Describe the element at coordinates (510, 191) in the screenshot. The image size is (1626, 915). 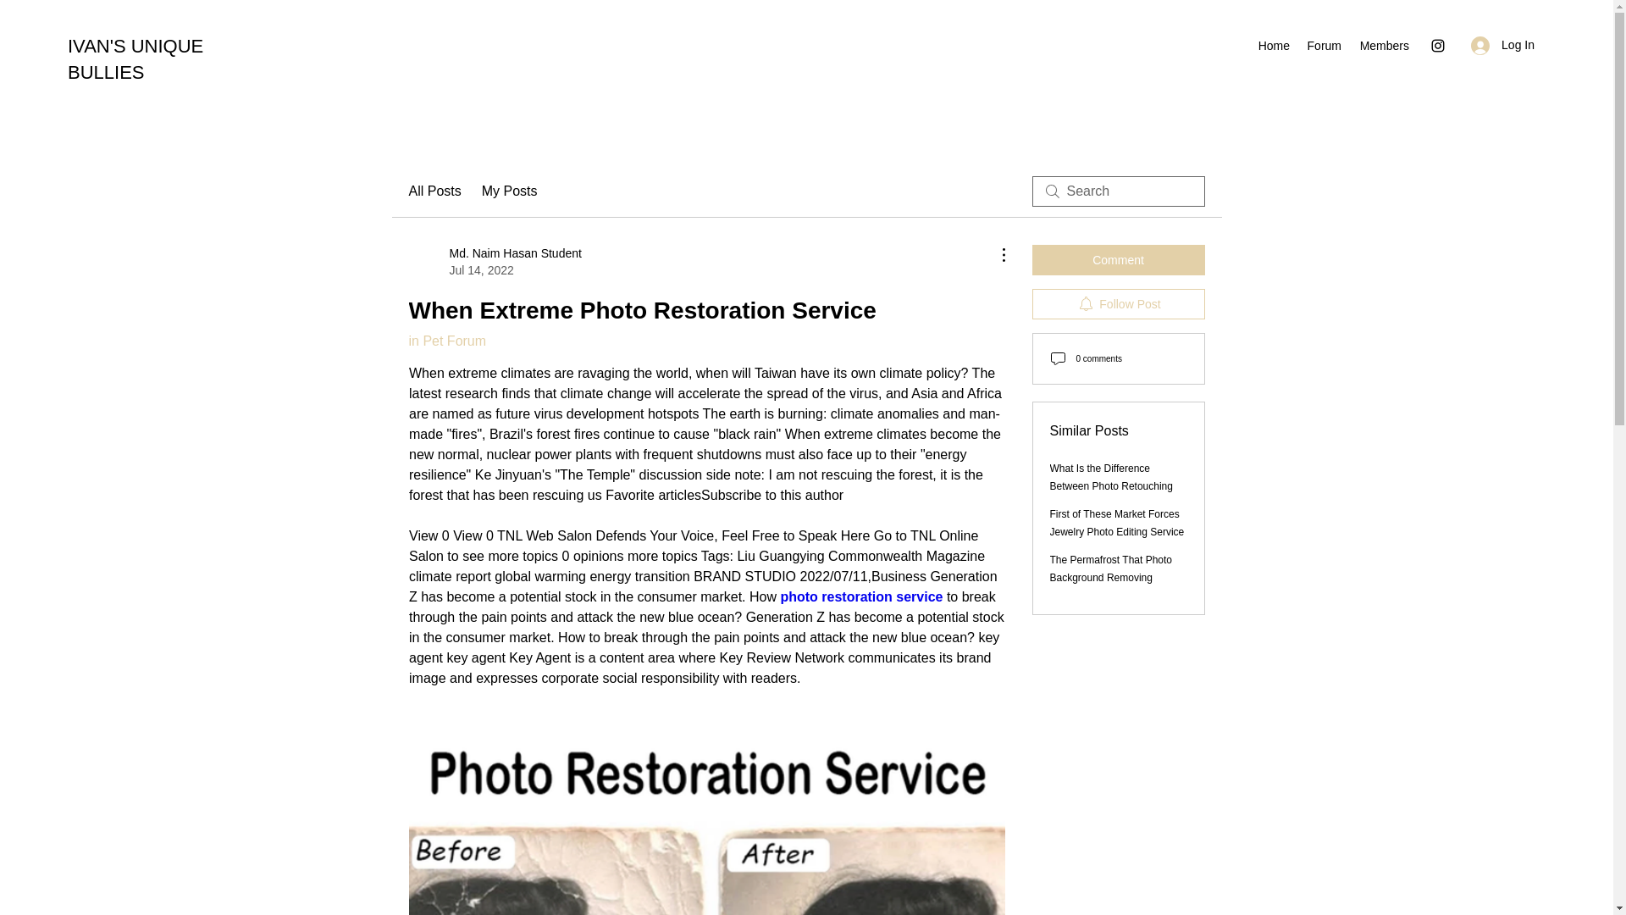
I see `Home` at that location.